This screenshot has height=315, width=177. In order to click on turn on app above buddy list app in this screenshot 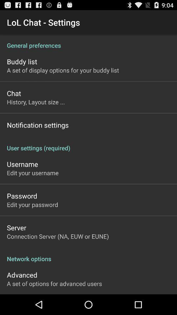, I will do `click(88, 42)`.